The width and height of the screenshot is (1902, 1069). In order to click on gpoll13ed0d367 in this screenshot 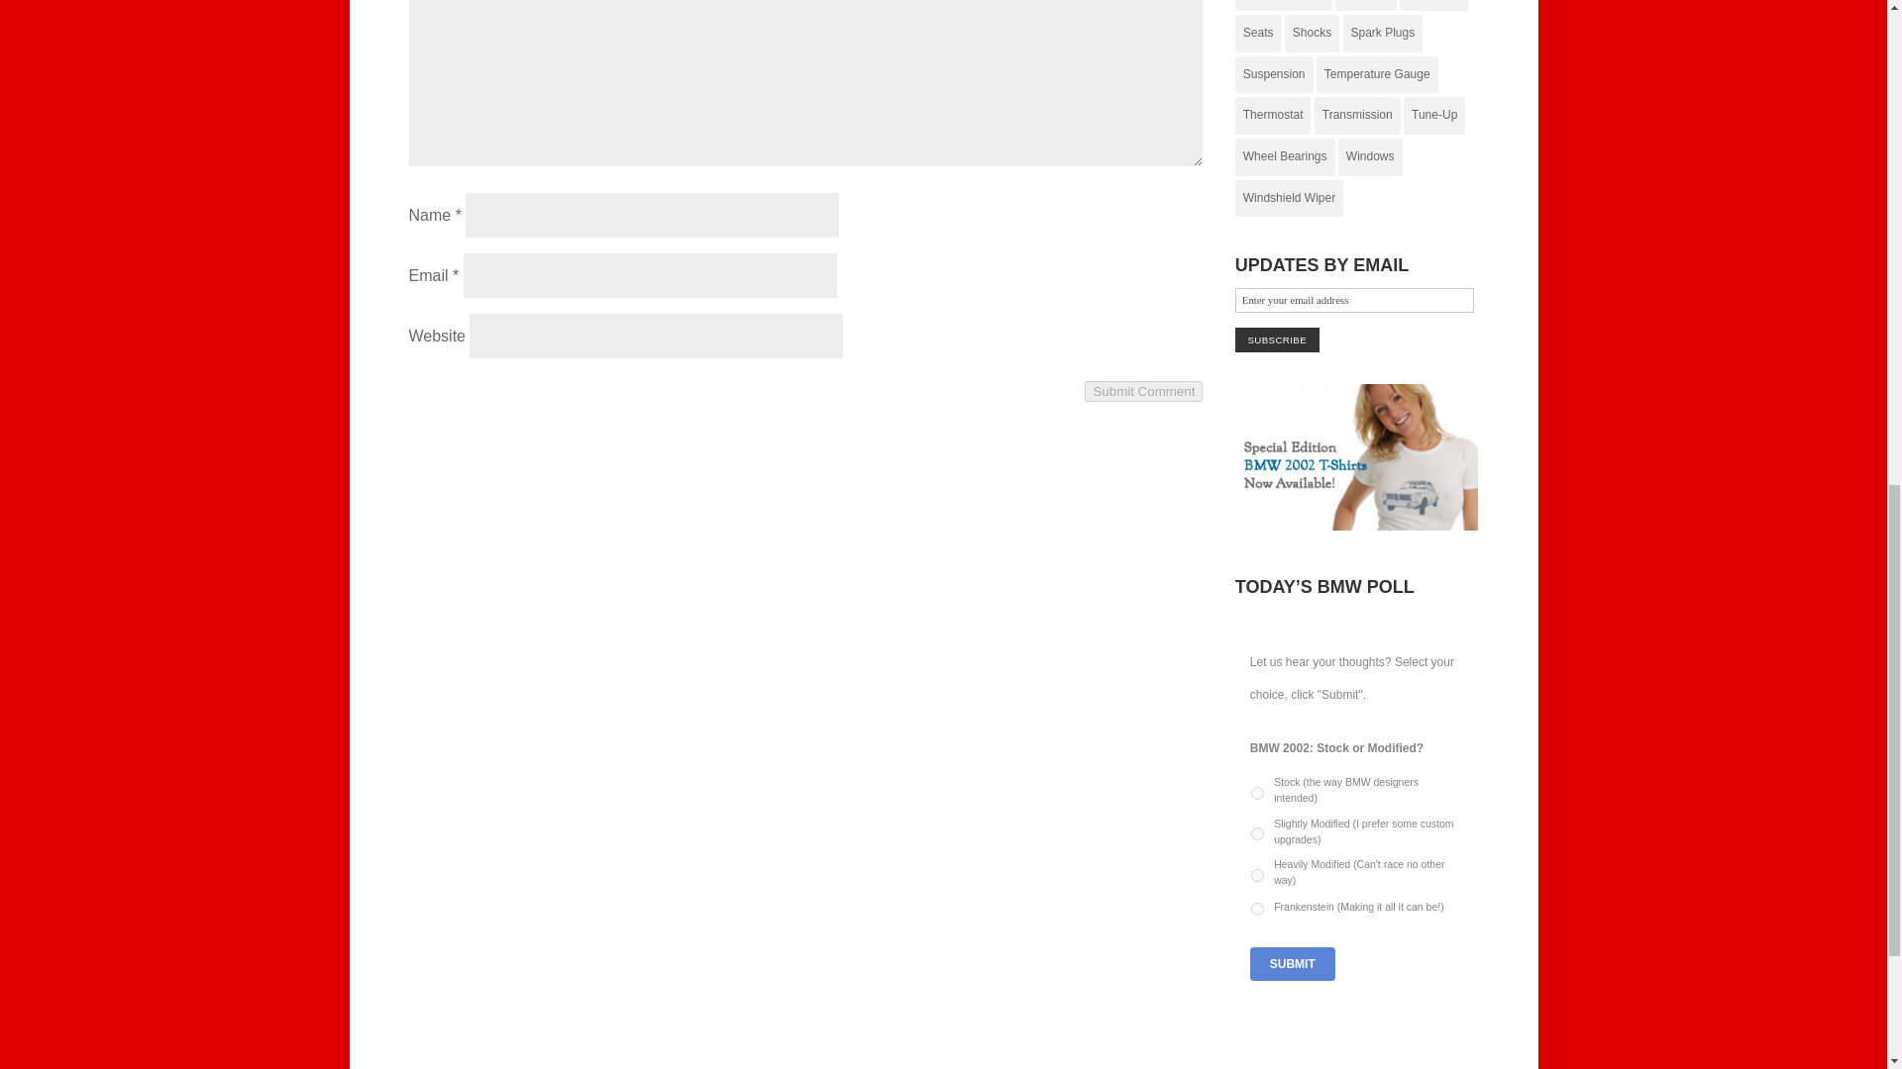, I will do `click(1258, 833)`.